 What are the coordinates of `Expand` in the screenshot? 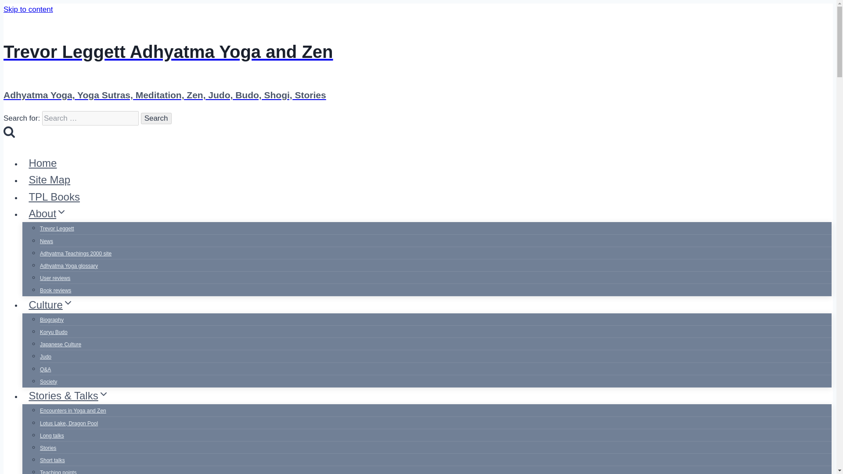 It's located at (68, 303).